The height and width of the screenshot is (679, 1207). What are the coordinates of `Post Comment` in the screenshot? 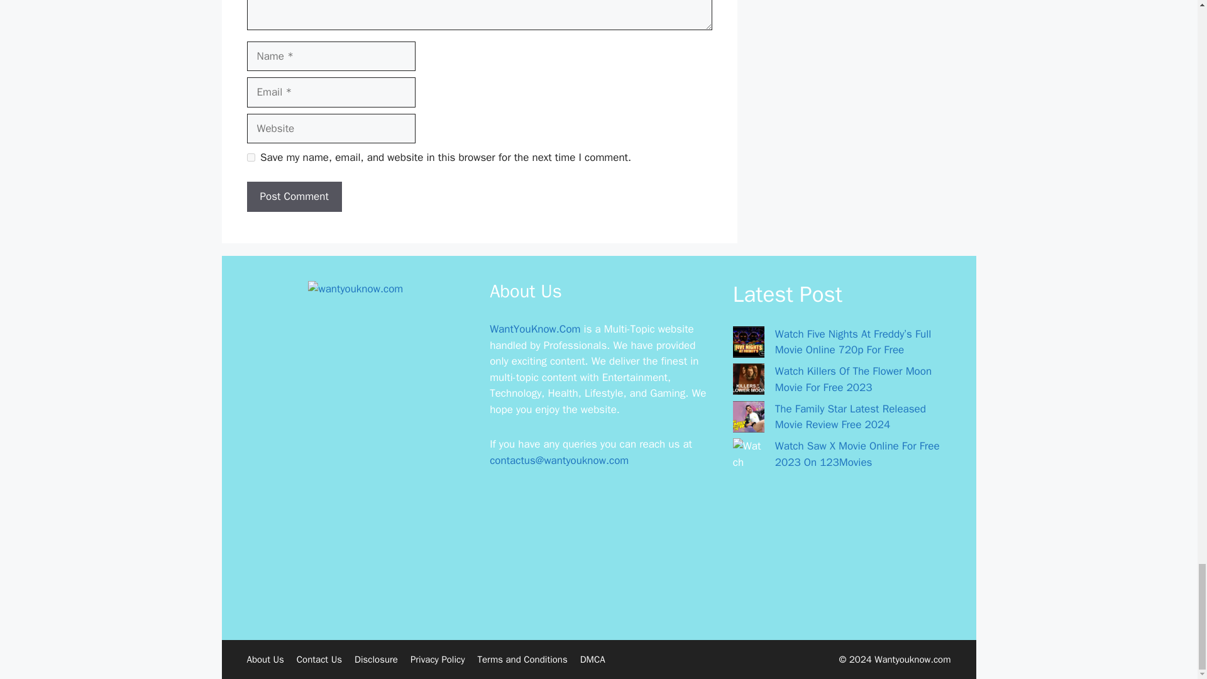 It's located at (294, 196).